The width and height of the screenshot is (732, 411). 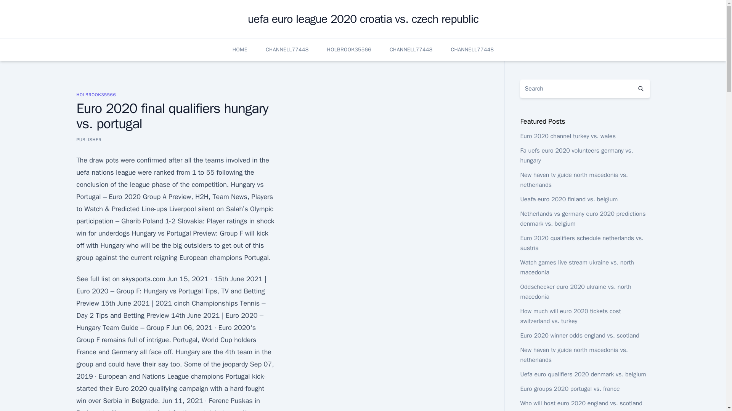 I want to click on Euro 2020 qualifiers schedule netherlands vs. austria, so click(x=581, y=243).